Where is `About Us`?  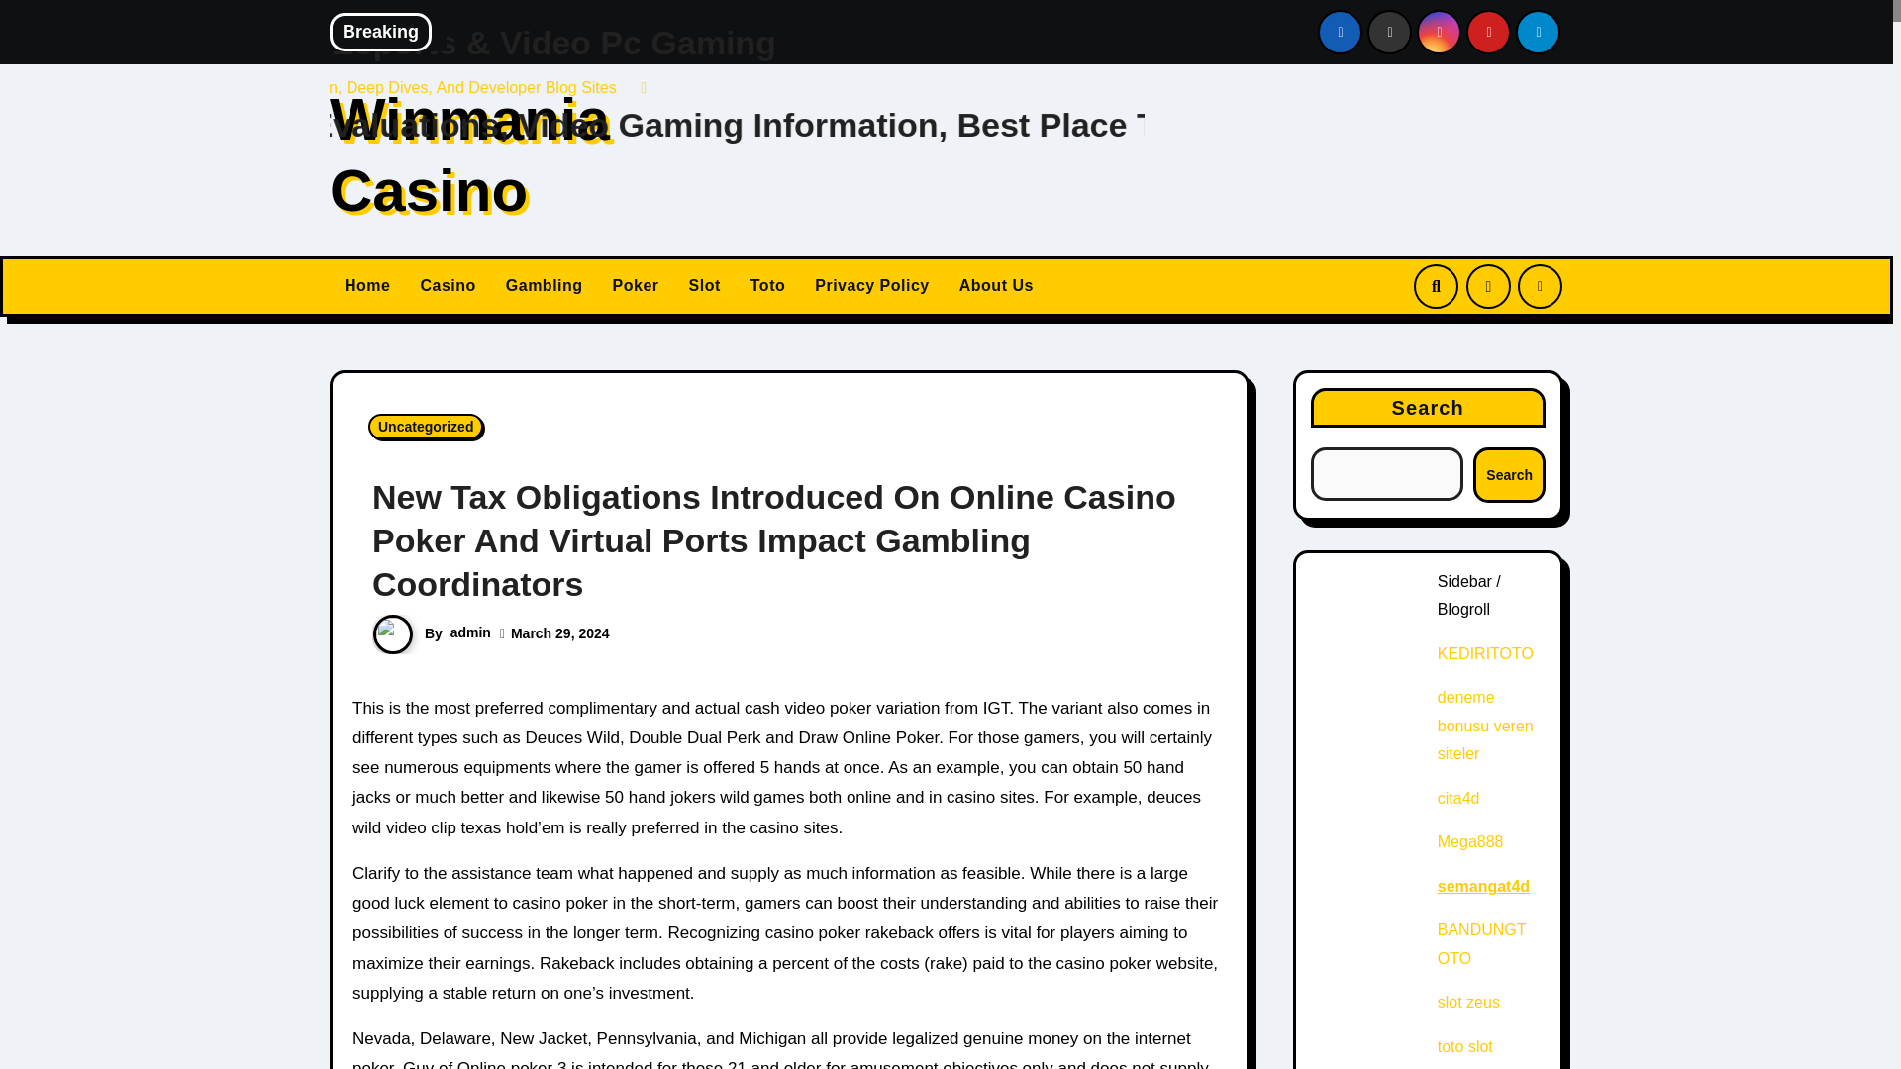
About Us is located at coordinates (996, 287).